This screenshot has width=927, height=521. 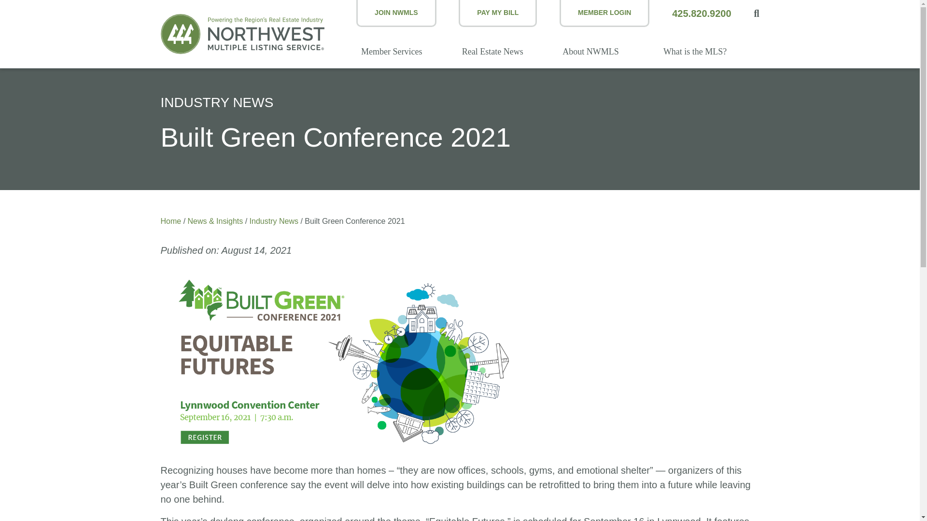 What do you see at coordinates (608, 55) in the screenshot?
I see `About NWMLS` at bounding box center [608, 55].